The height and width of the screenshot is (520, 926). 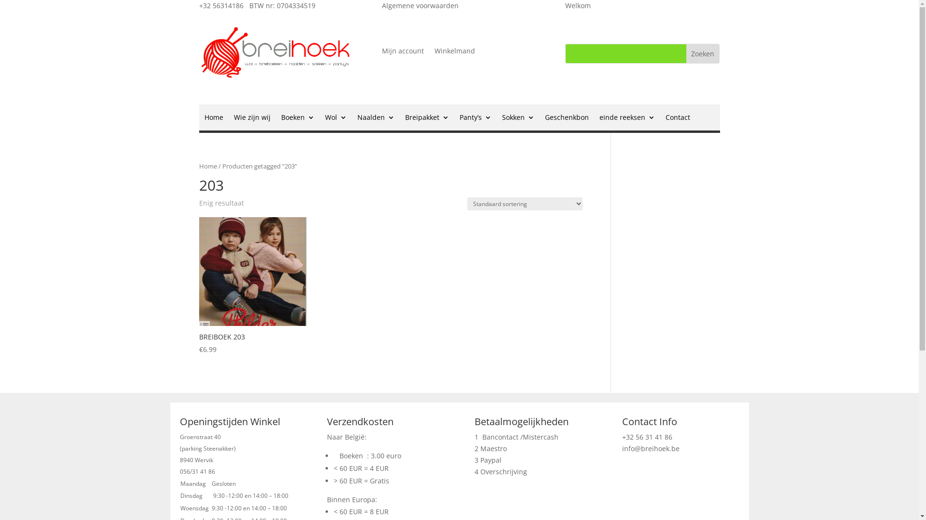 I want to click on Wol, so click(x=336, y=119).